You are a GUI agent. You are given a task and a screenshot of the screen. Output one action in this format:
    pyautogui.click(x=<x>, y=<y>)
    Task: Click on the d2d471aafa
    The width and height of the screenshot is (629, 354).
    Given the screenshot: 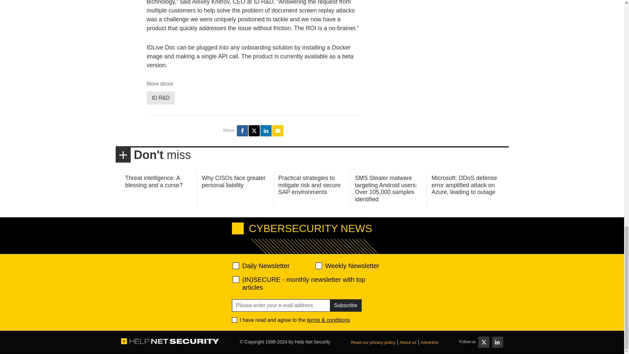 What is the action you would take?
    pyautogui.click(x=318, y=265)
    